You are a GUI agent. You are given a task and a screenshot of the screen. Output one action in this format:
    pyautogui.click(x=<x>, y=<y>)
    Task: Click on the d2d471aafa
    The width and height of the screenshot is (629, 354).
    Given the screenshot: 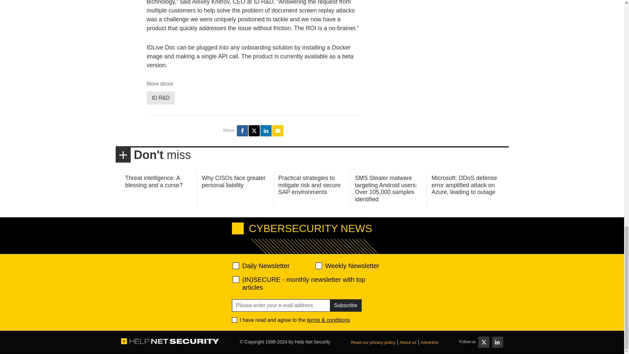 What is the action you would take?
    pyautogui.click(x=318, y=265)
    